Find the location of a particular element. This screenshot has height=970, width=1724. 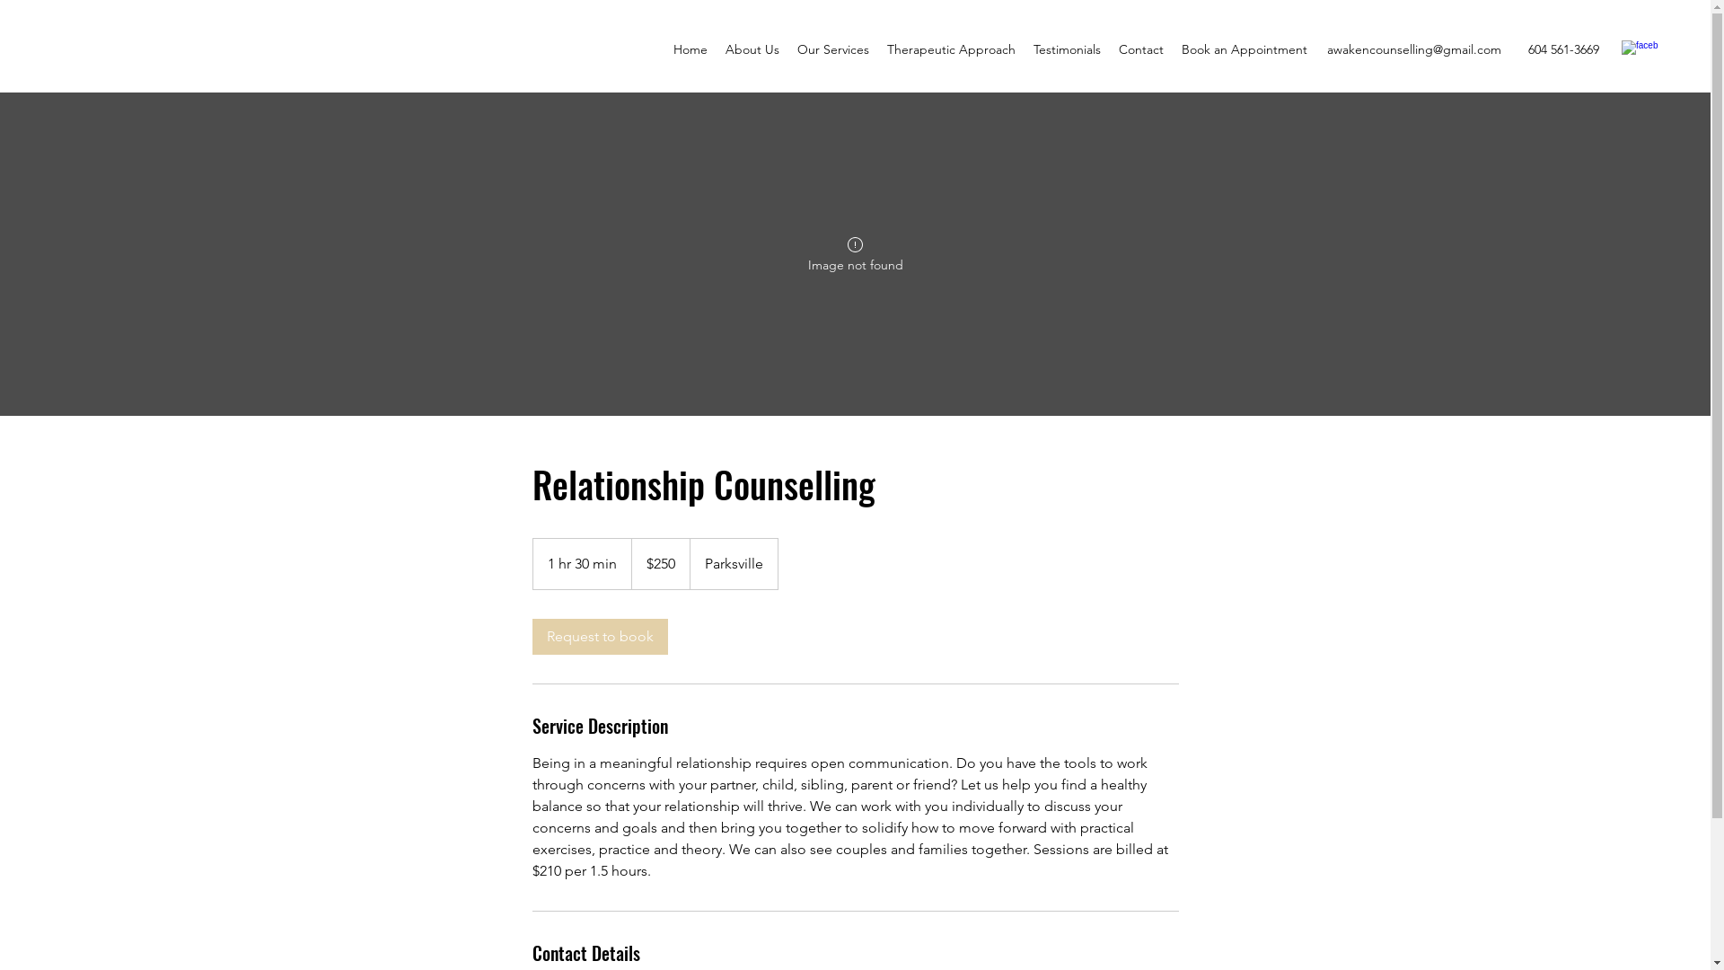

Our Services is located at coordinates (833, 49).